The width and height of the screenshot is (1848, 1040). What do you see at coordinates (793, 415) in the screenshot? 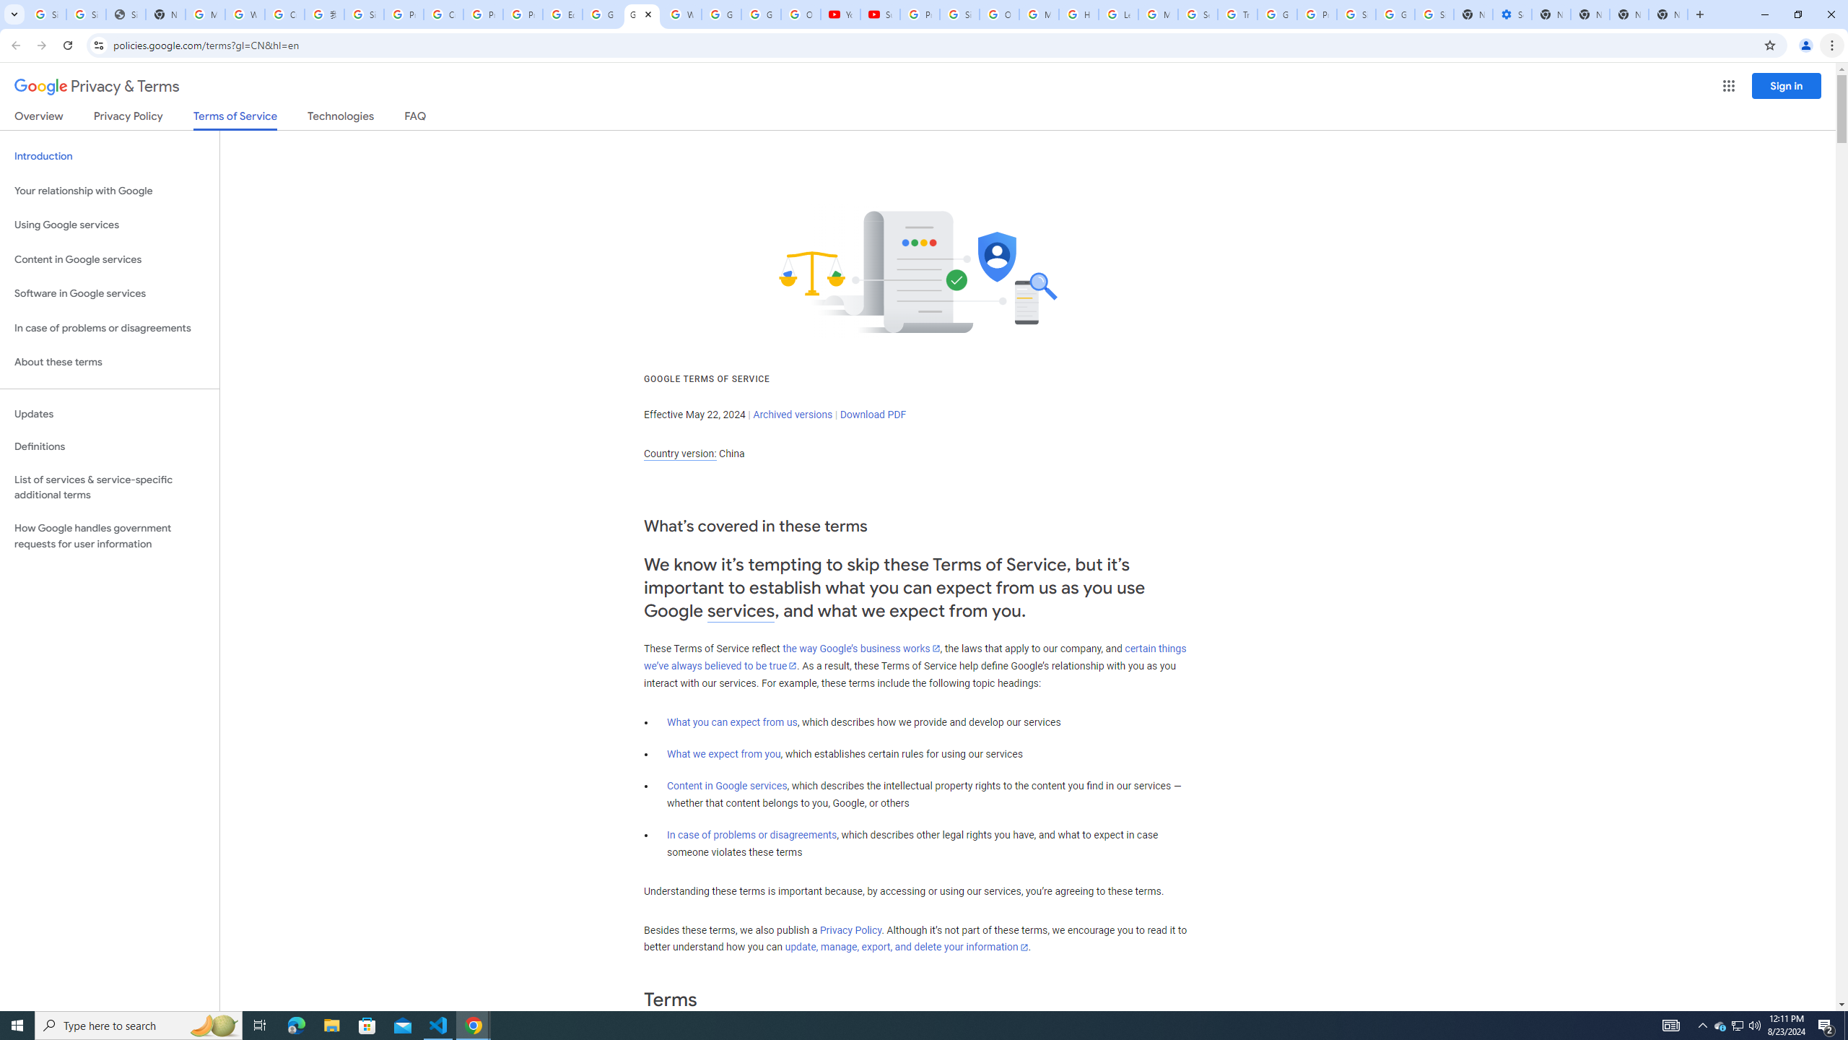
I see `Archived versions` at bounding box center [793, 415].